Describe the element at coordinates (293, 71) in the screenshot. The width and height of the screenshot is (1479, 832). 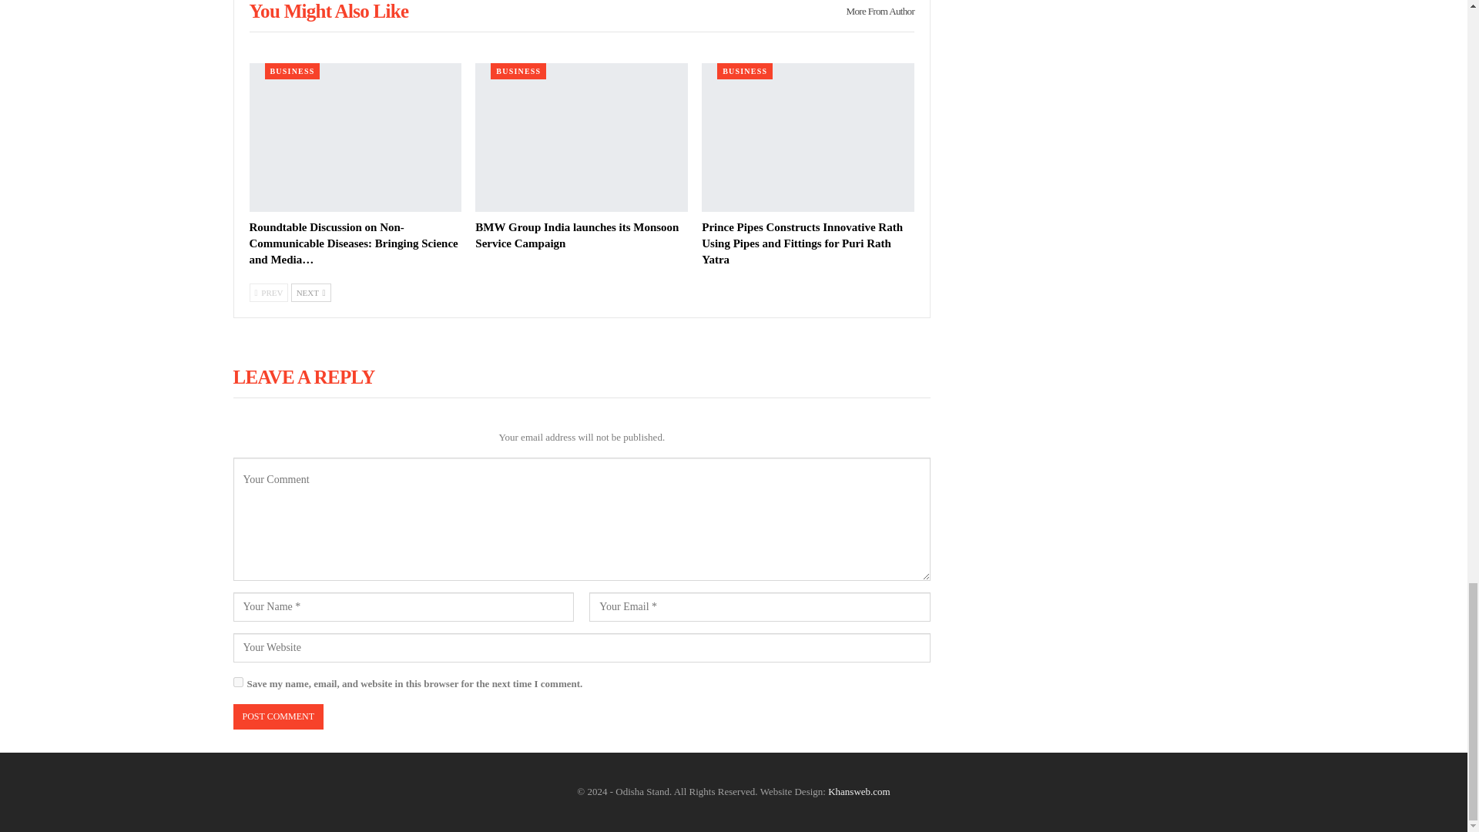
I see `BUSINESS` at that location.